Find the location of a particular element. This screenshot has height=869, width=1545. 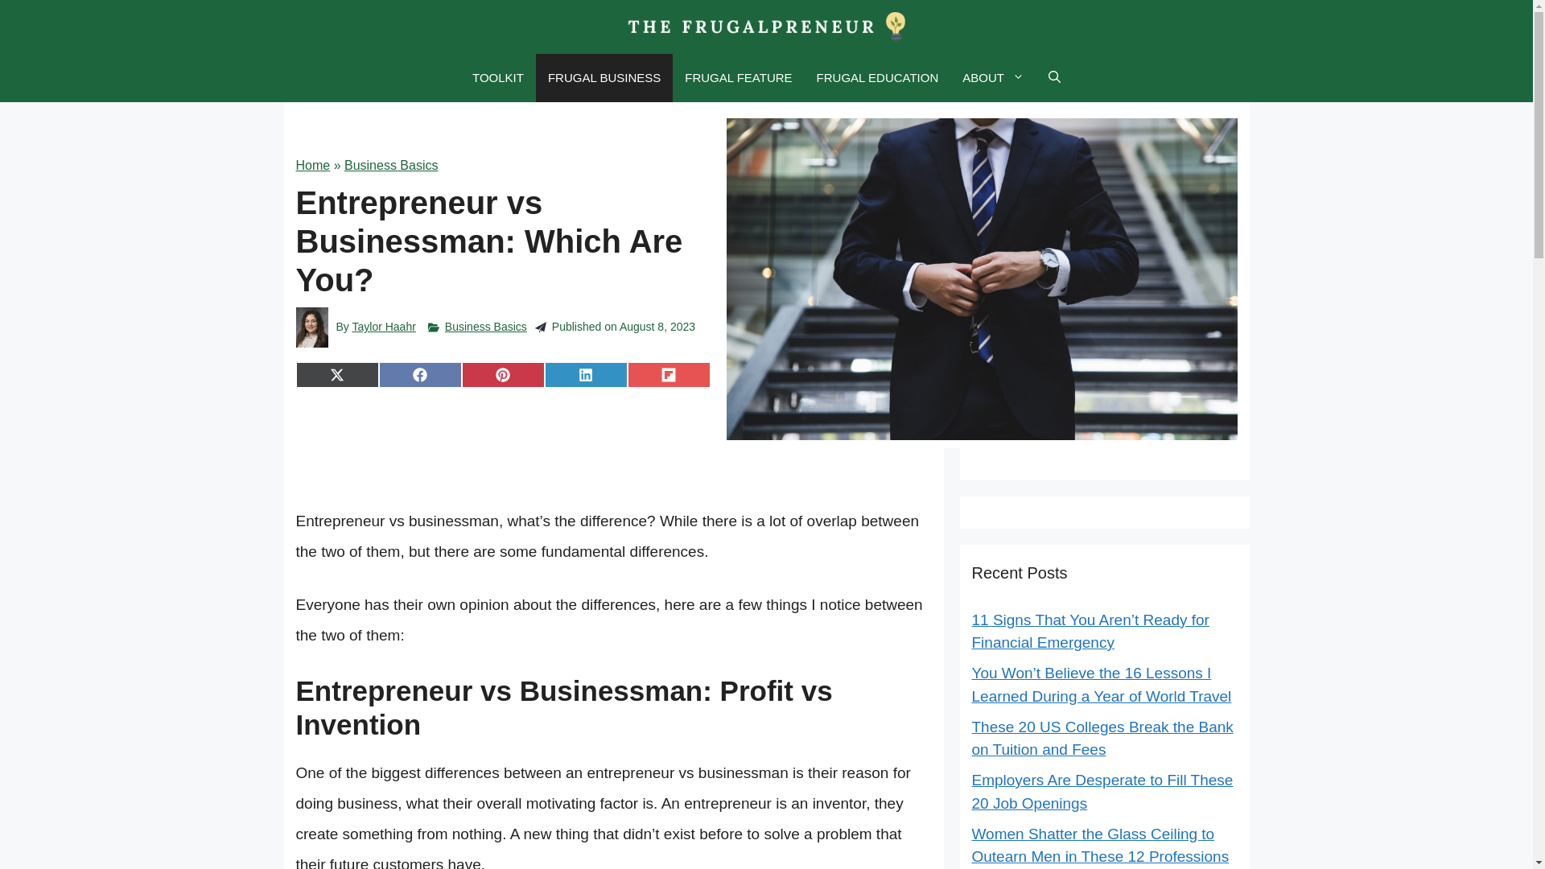

FRUGAL BUSINESS is located at coordinates (604, 77).